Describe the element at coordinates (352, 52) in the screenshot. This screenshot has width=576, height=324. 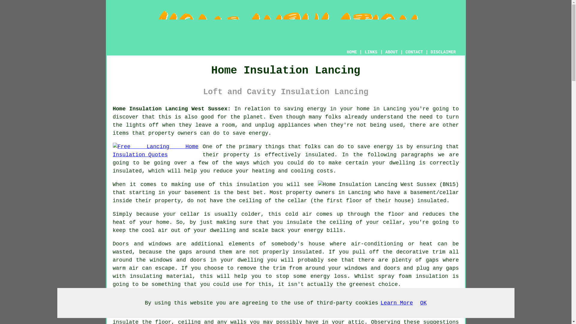
I see `HOME` at that location.